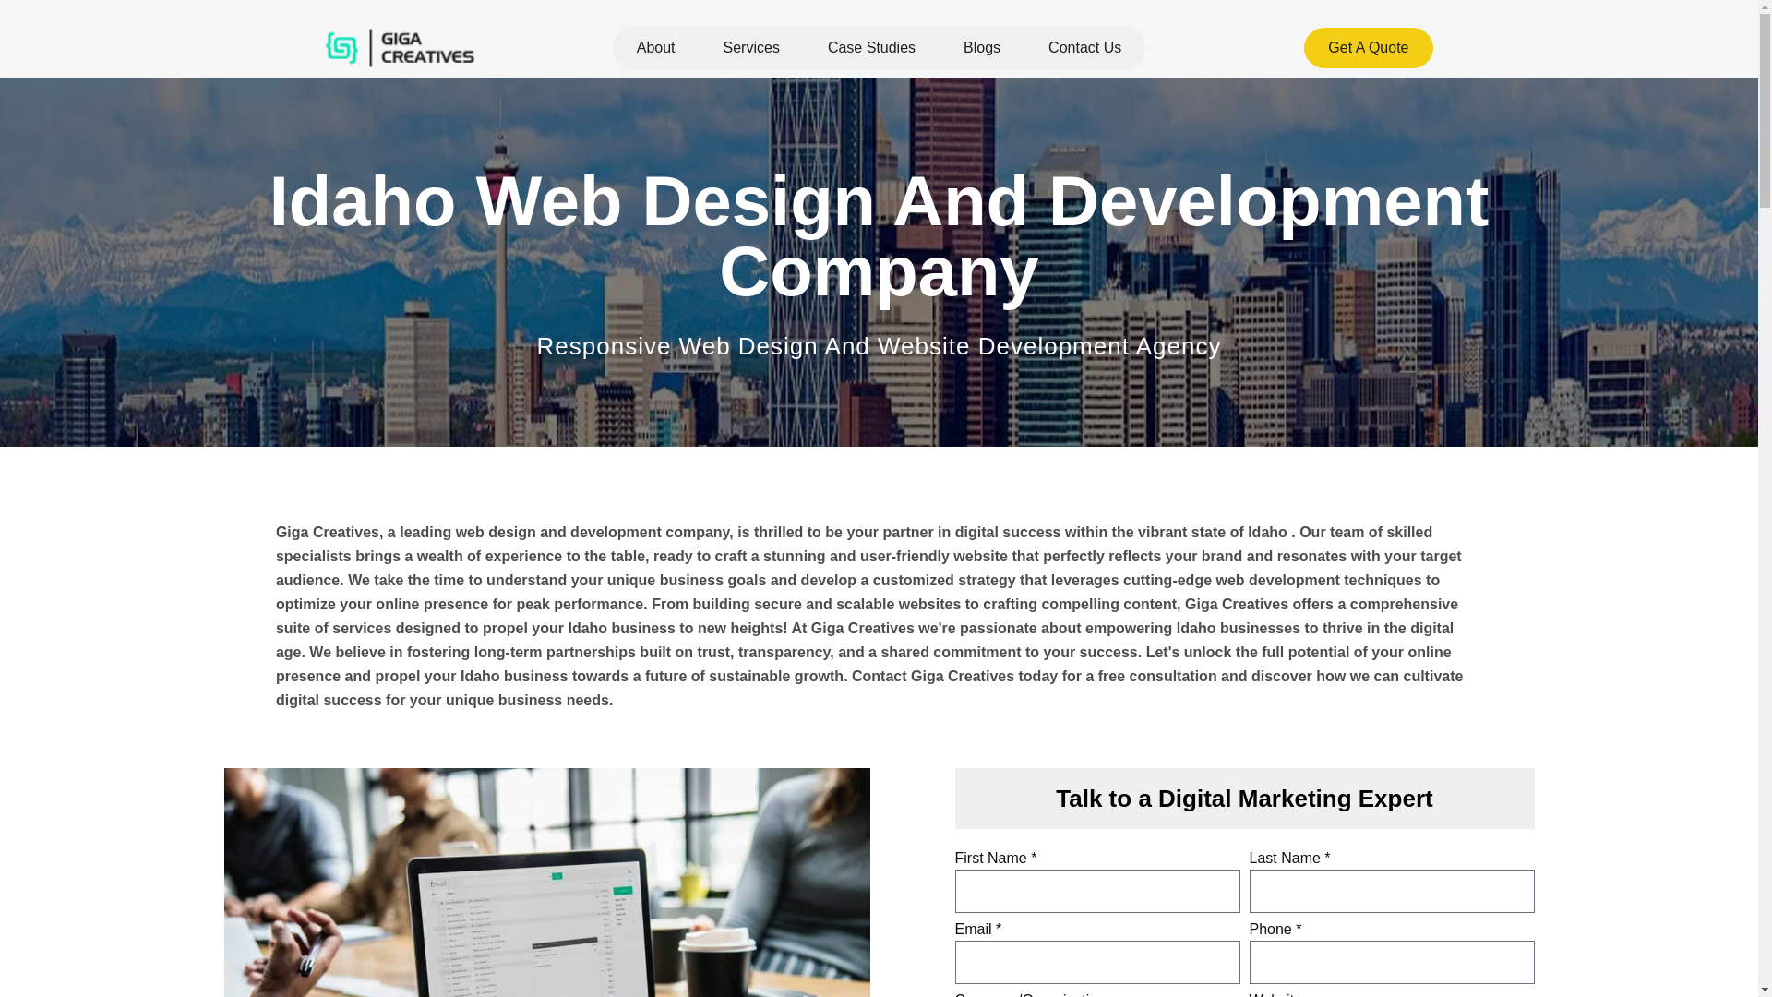 The height and width of the screenshot is (997, 1772). Describe the element at coordinates (656, 48) in the screenshot. I see `About` at that location.